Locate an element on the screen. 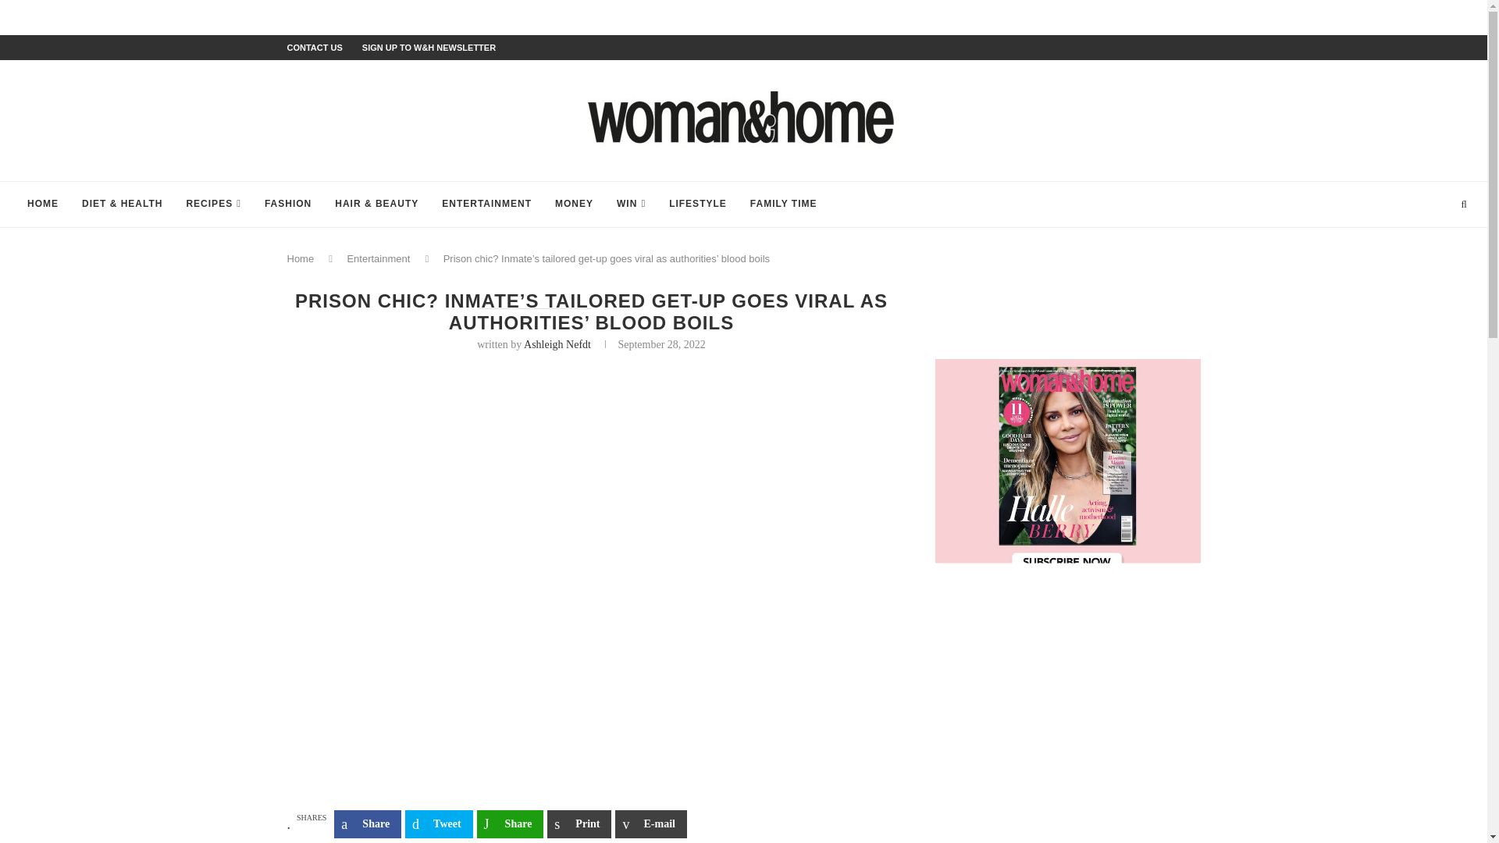 This screenshot has height=843, width=1499. RECIPES is located at coordinates (212, 205).